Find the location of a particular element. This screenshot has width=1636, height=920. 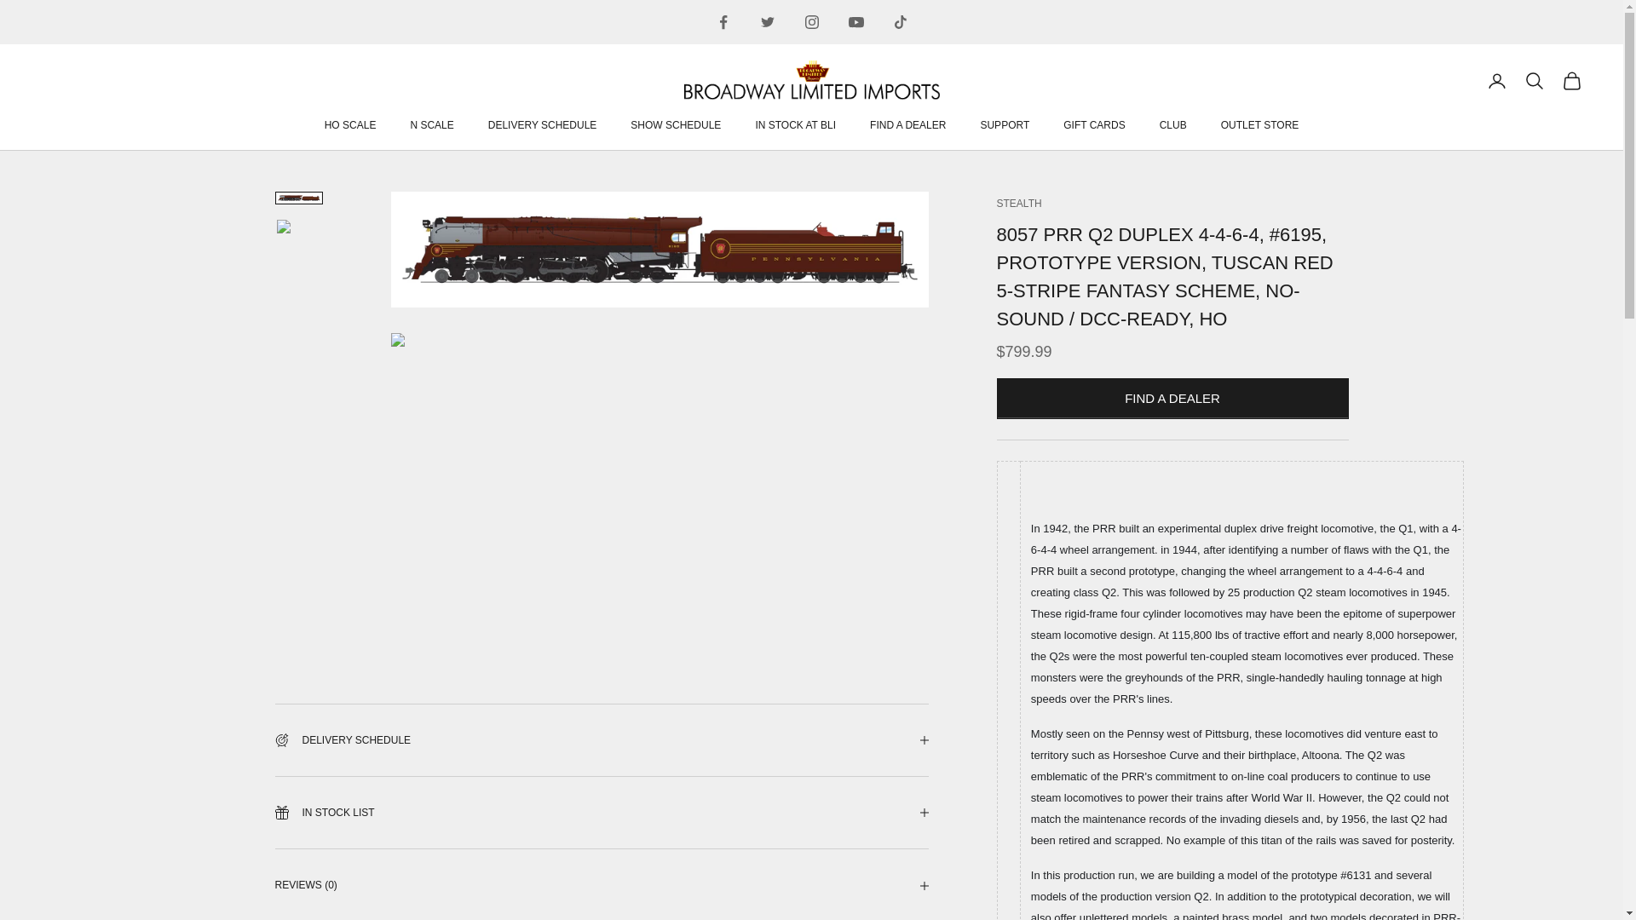

FIND A DEALER is located at coordinates (907, 124).